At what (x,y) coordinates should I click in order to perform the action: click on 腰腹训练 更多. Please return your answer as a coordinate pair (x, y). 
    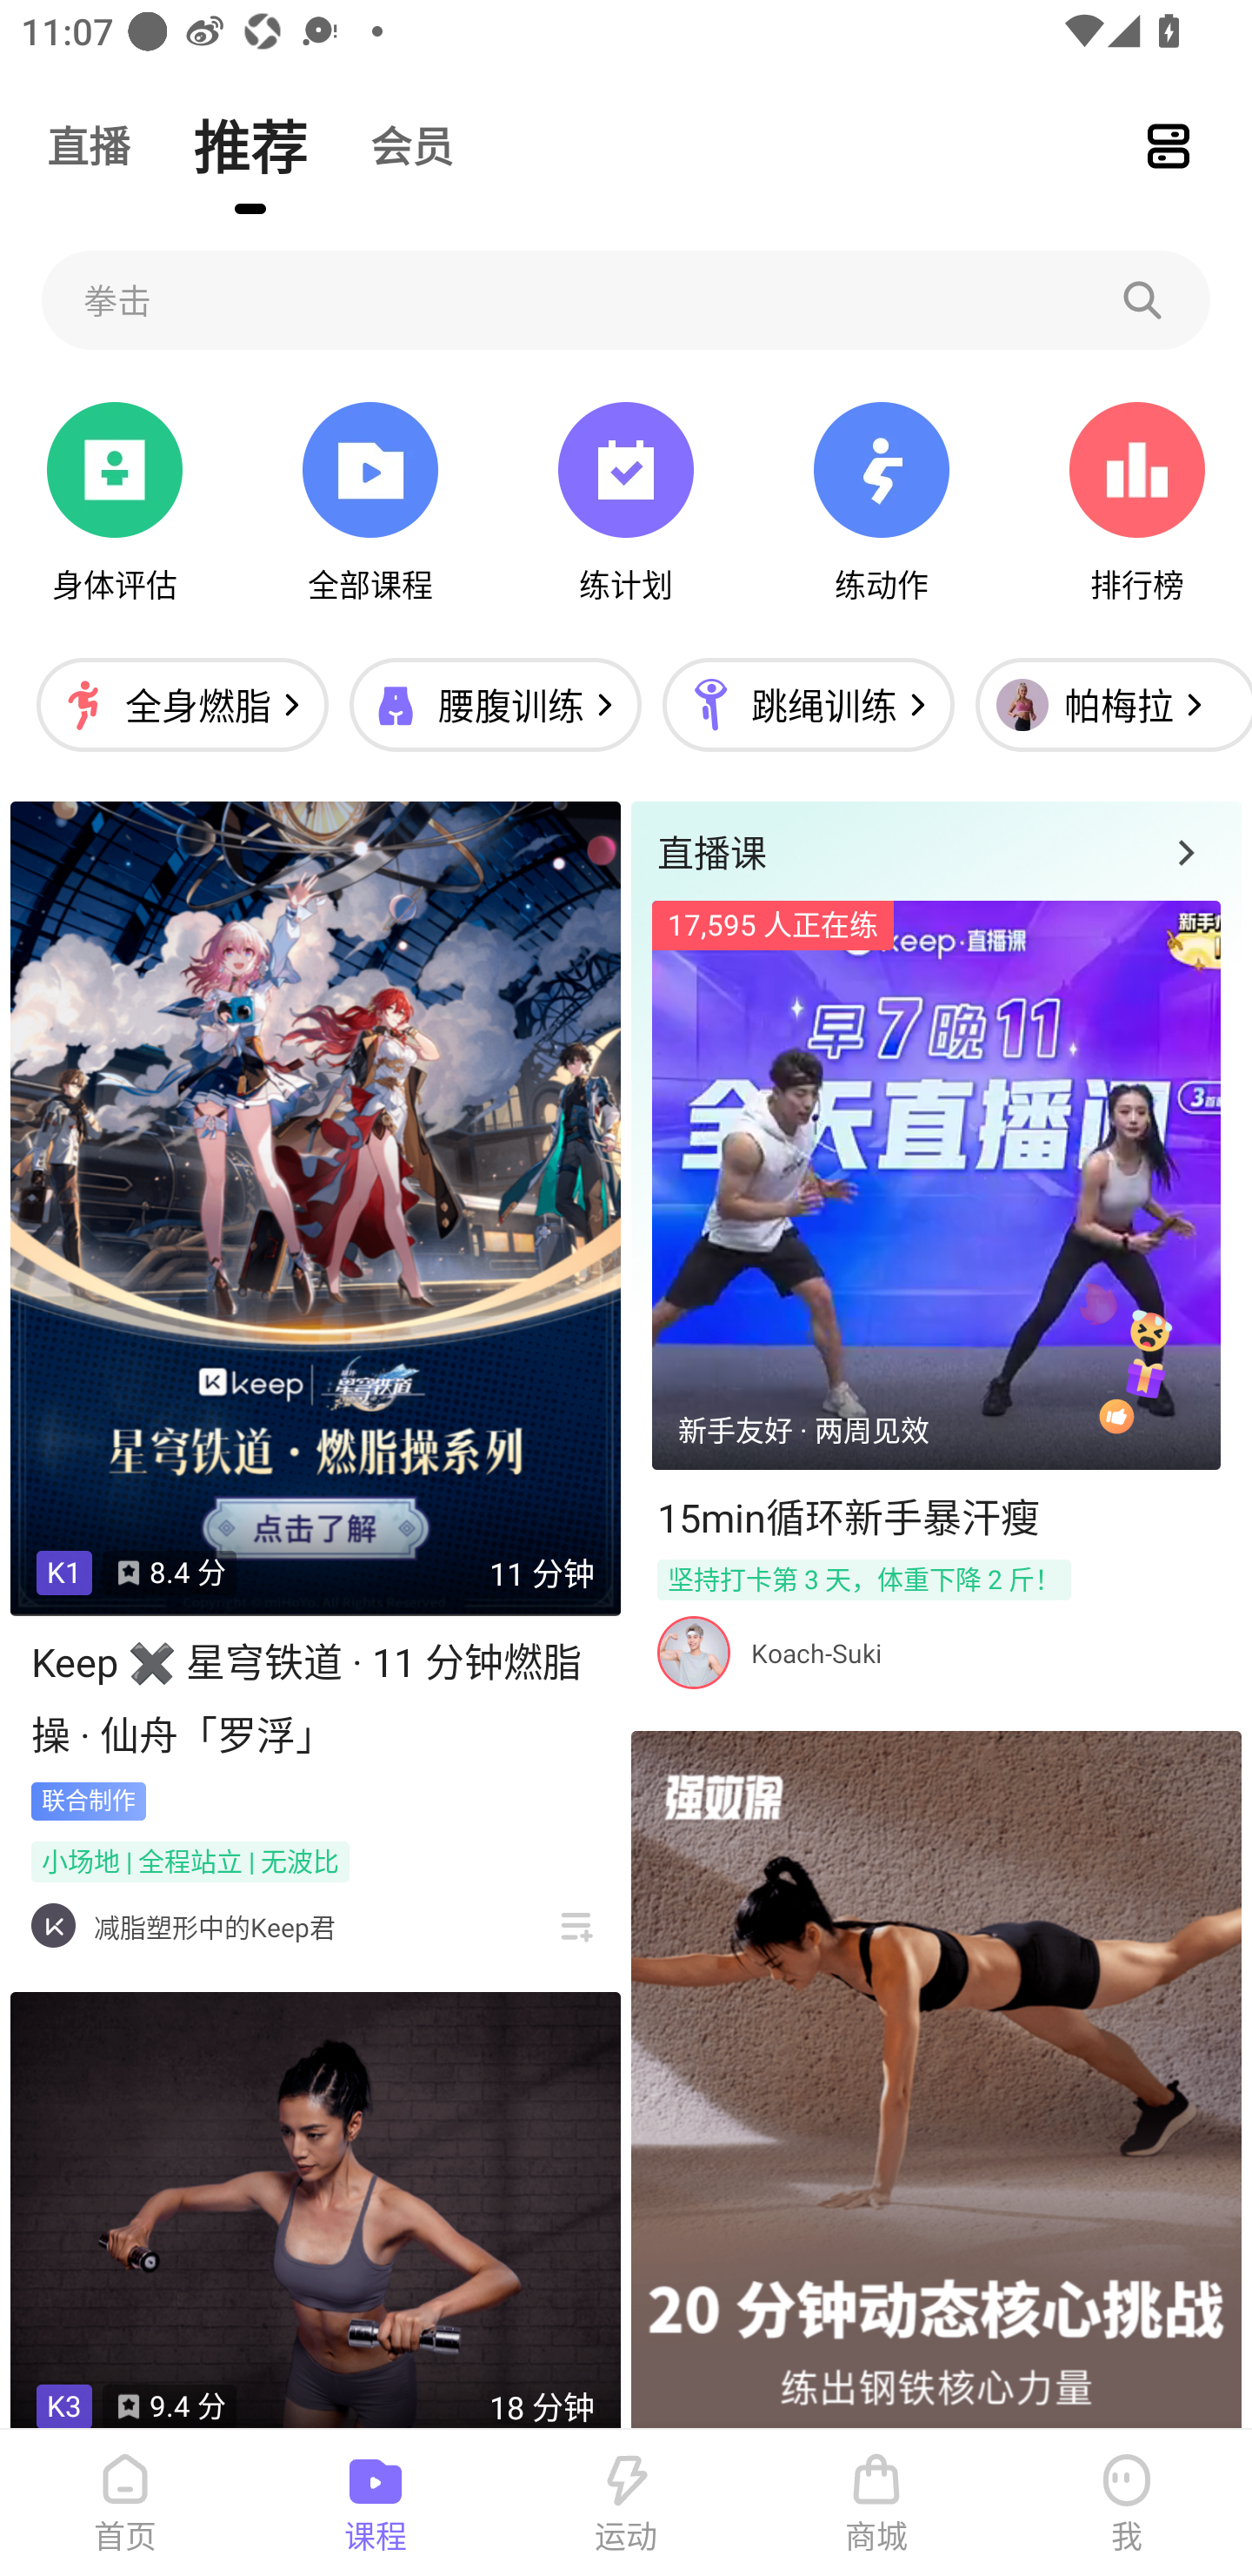
    Looking at the image, I should click on (495, 704).